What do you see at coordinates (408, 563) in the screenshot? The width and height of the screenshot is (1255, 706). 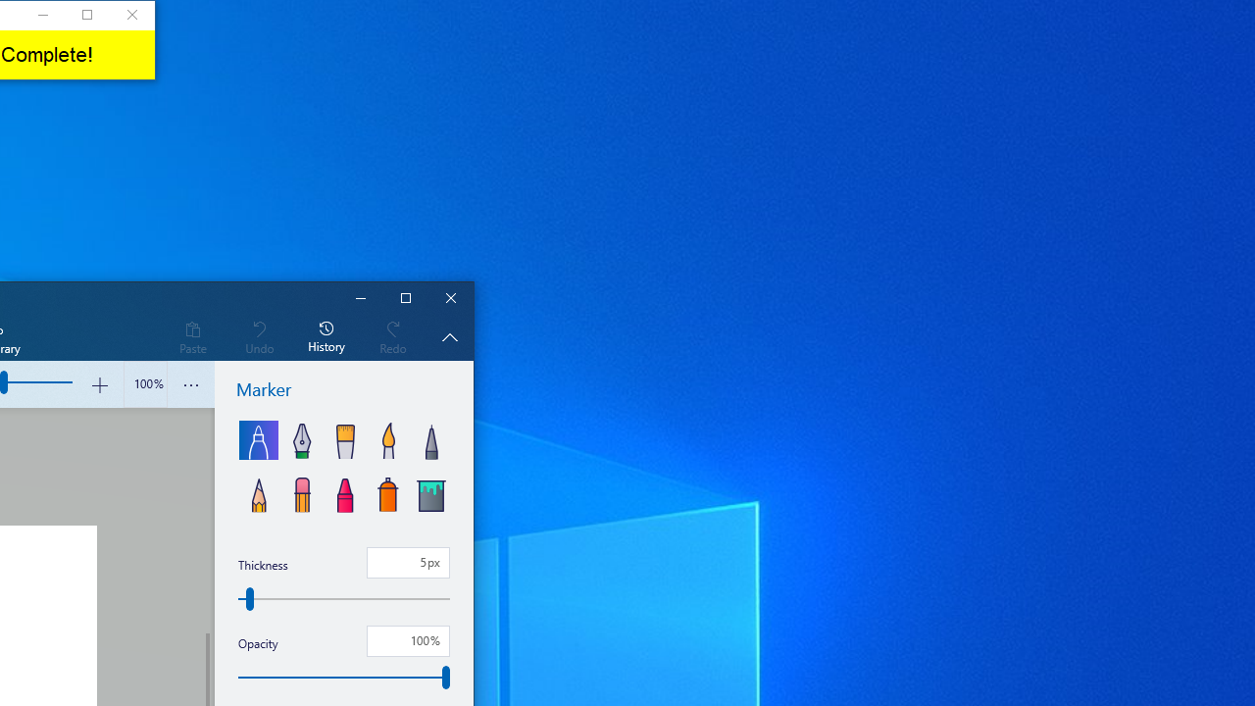 I see `Thickness, pixels` at bounding box center [408, 563].